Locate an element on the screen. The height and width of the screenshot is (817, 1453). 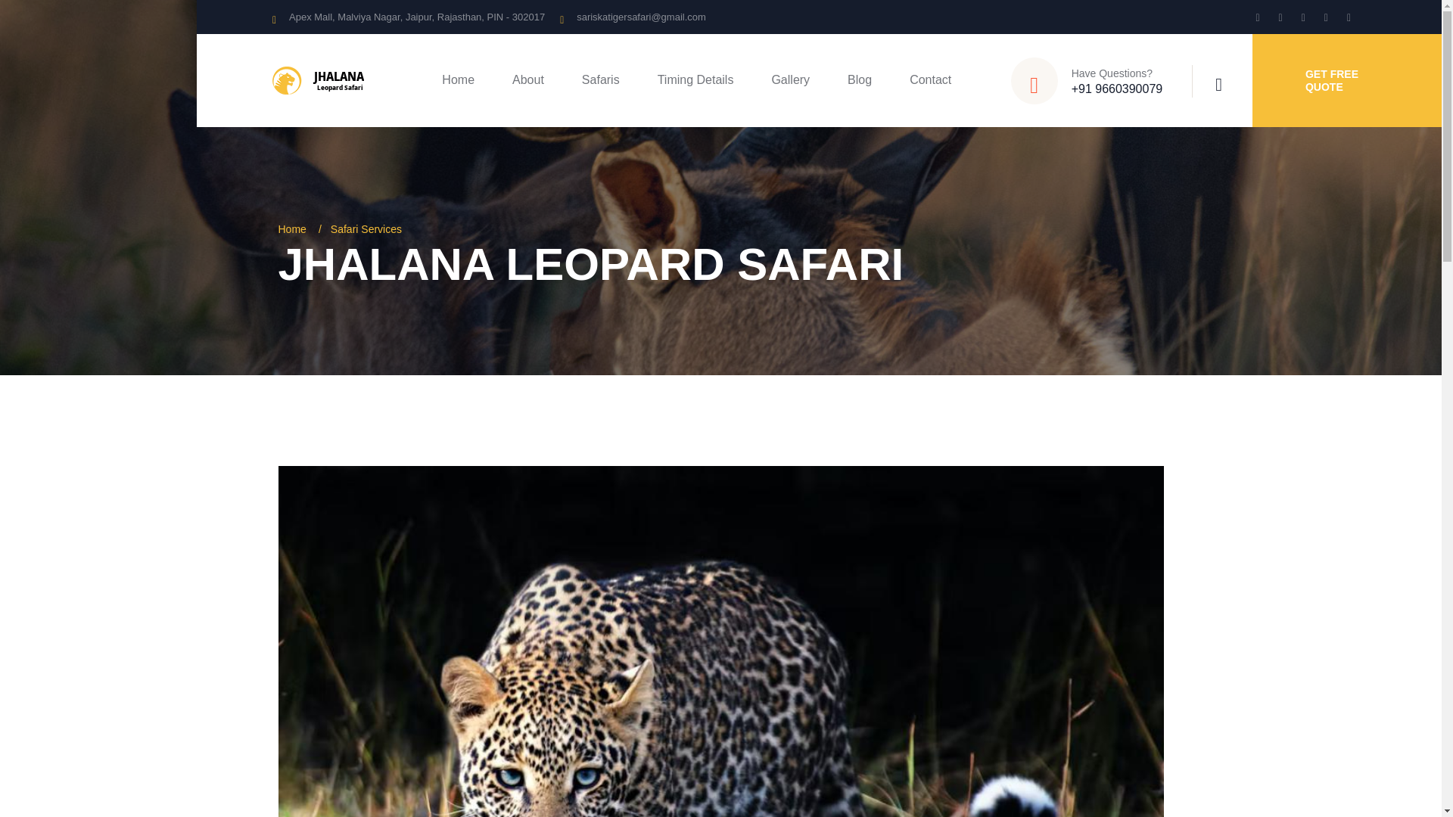
Home is located at coordinates (458, 79).